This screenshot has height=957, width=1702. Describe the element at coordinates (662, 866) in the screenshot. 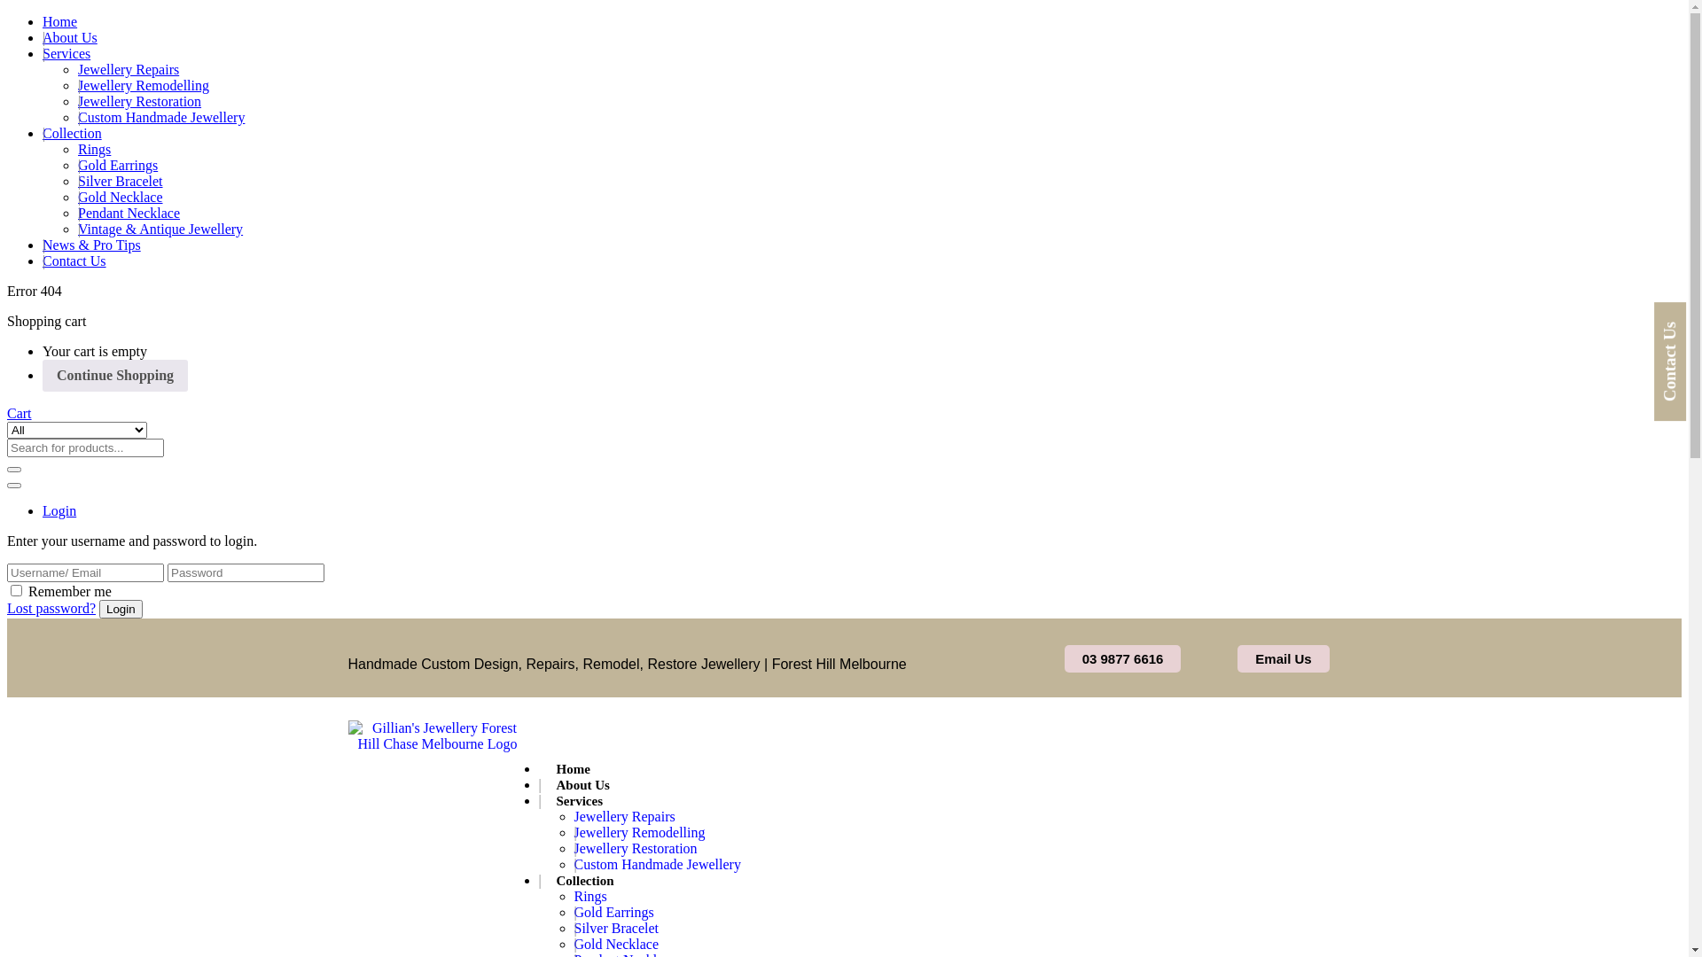

I see `Custom Handmade Jewellery` at that location.